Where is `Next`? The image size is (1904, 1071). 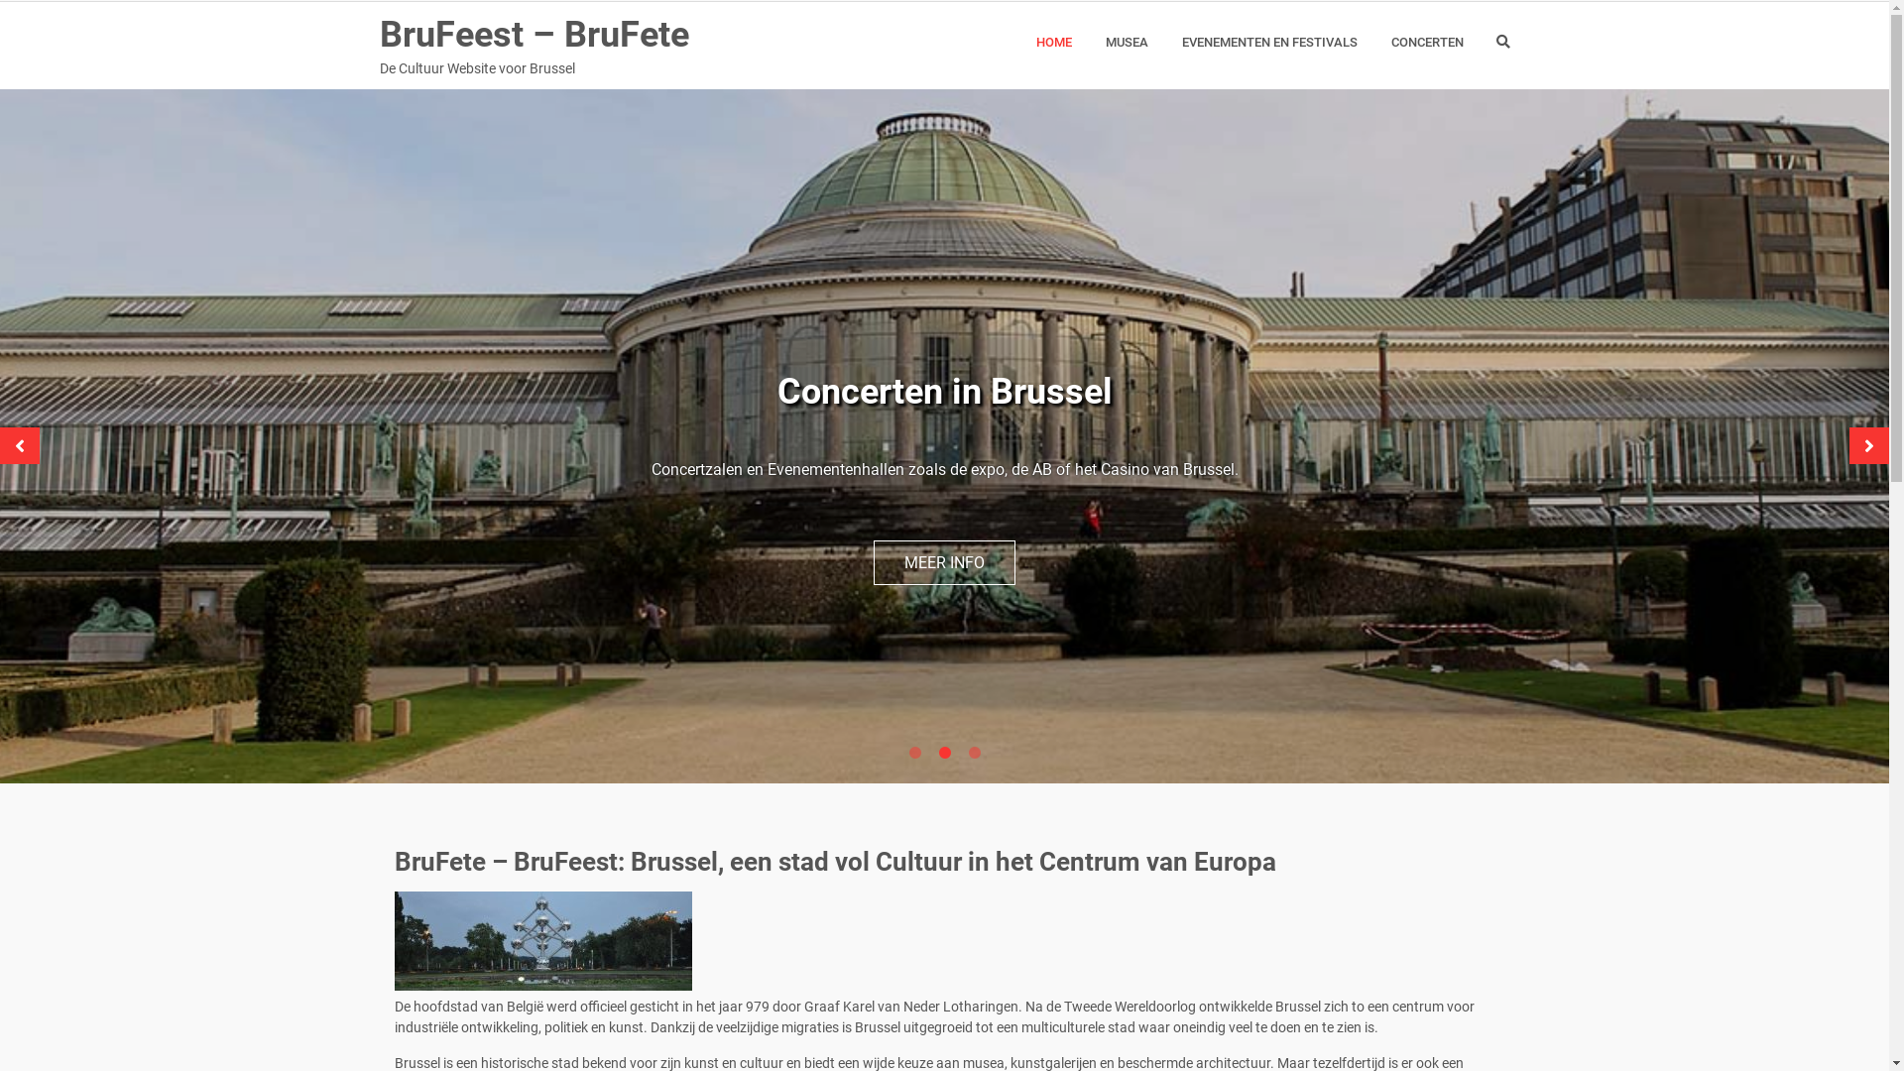
Next is located at coordinates (1869, 446).